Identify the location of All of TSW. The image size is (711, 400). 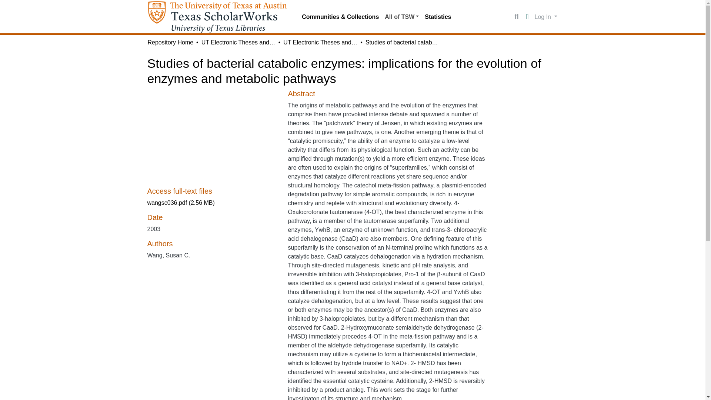
(401, 17).